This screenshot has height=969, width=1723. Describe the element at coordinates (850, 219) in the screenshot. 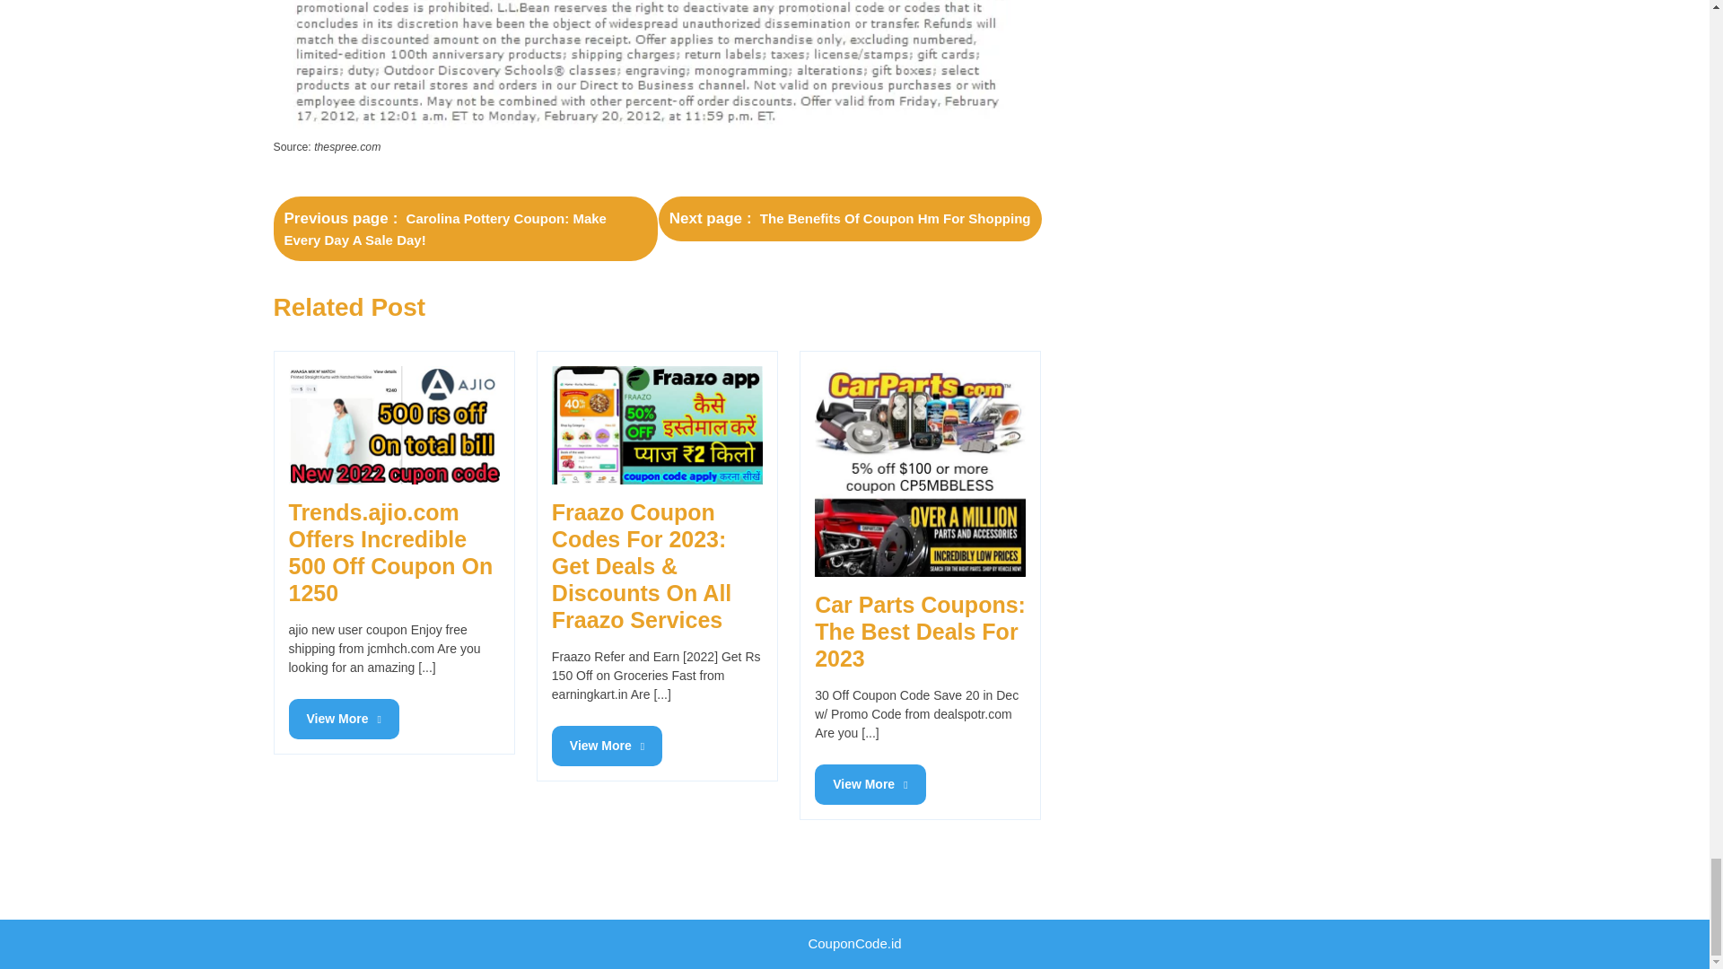

I see `Car Parts Coupons: The Best Deals For 2023` at that location.